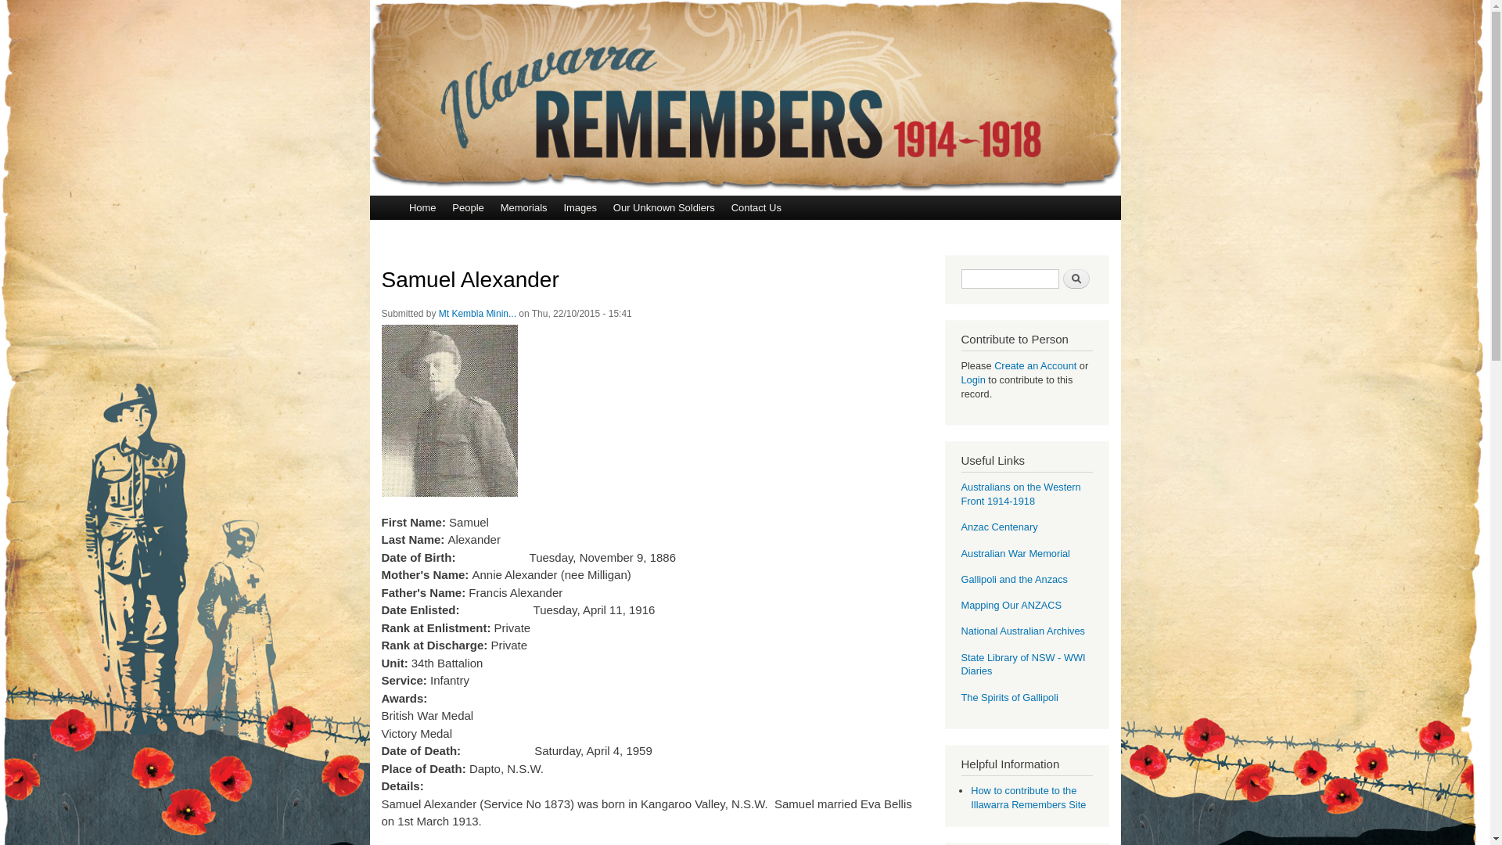 The image size is (1502, 845). I want to click on Australians on the Western Front 1914-1918, so click(1020, 494).